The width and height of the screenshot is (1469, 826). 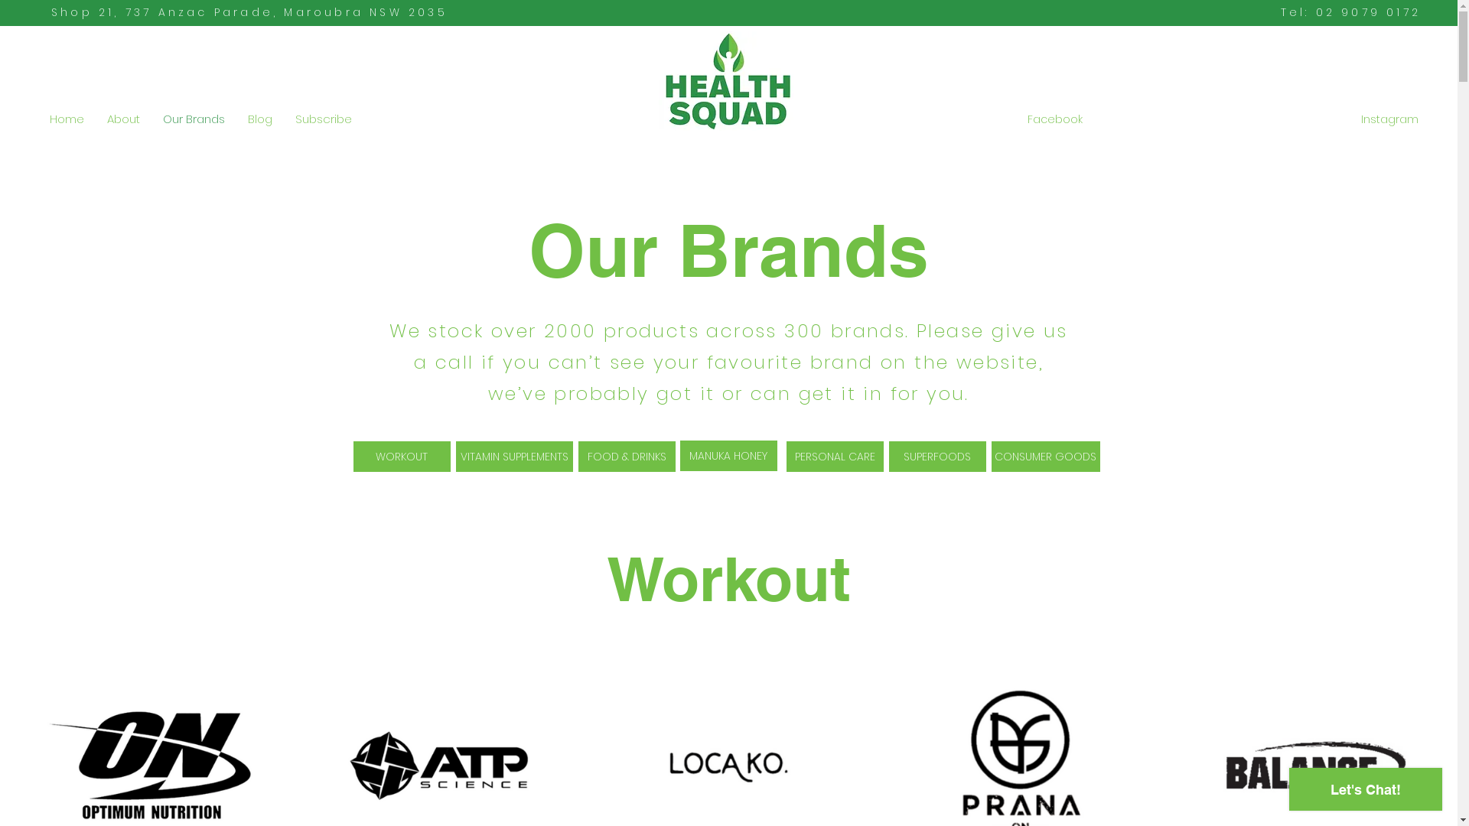 I want to click on FOOD & DRINKS, so click(x=627, y=457).